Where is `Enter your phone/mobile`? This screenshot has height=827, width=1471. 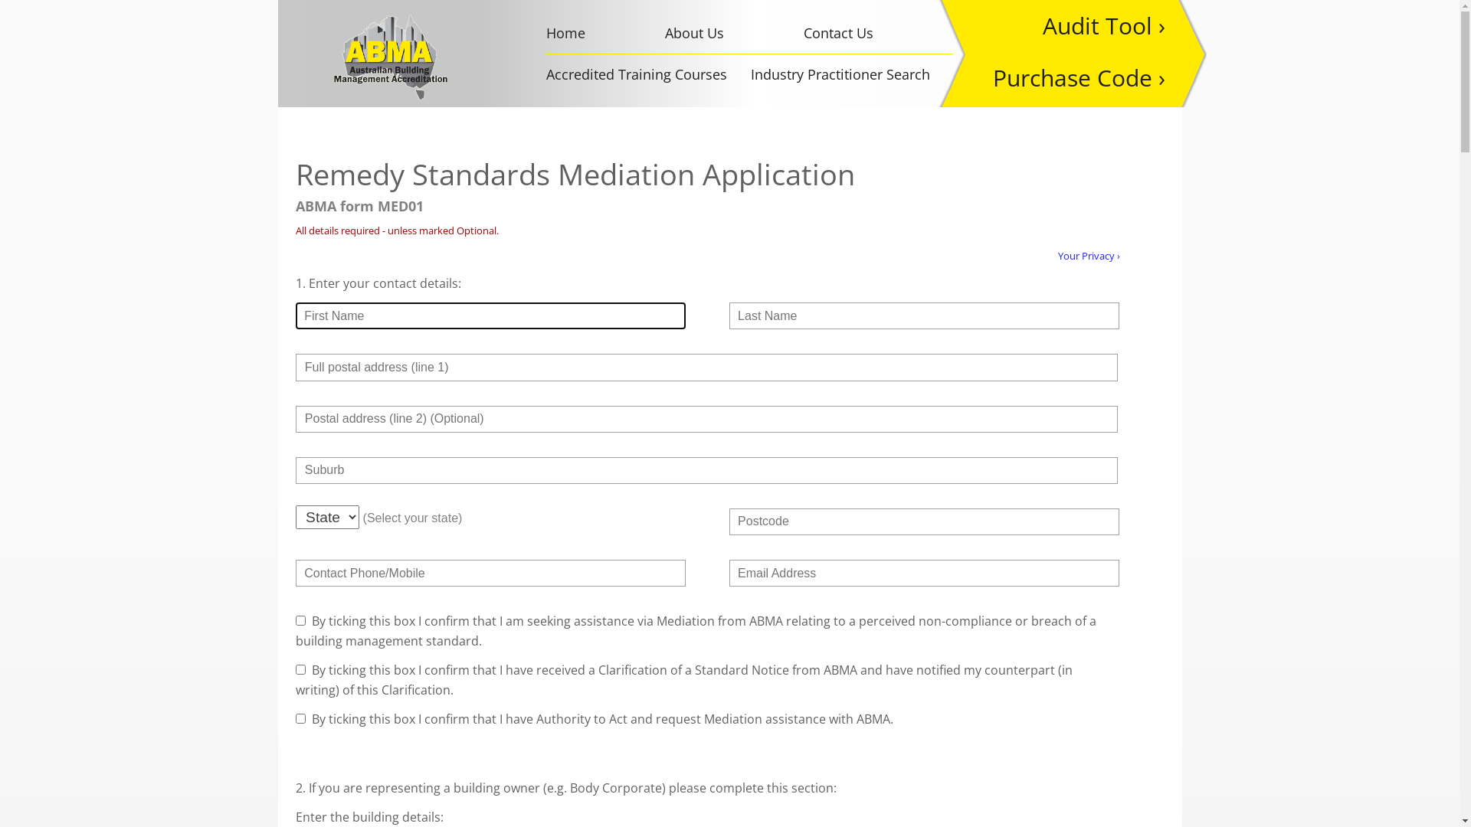 Enter your phone/mobile is located at coordinates (490, 573).